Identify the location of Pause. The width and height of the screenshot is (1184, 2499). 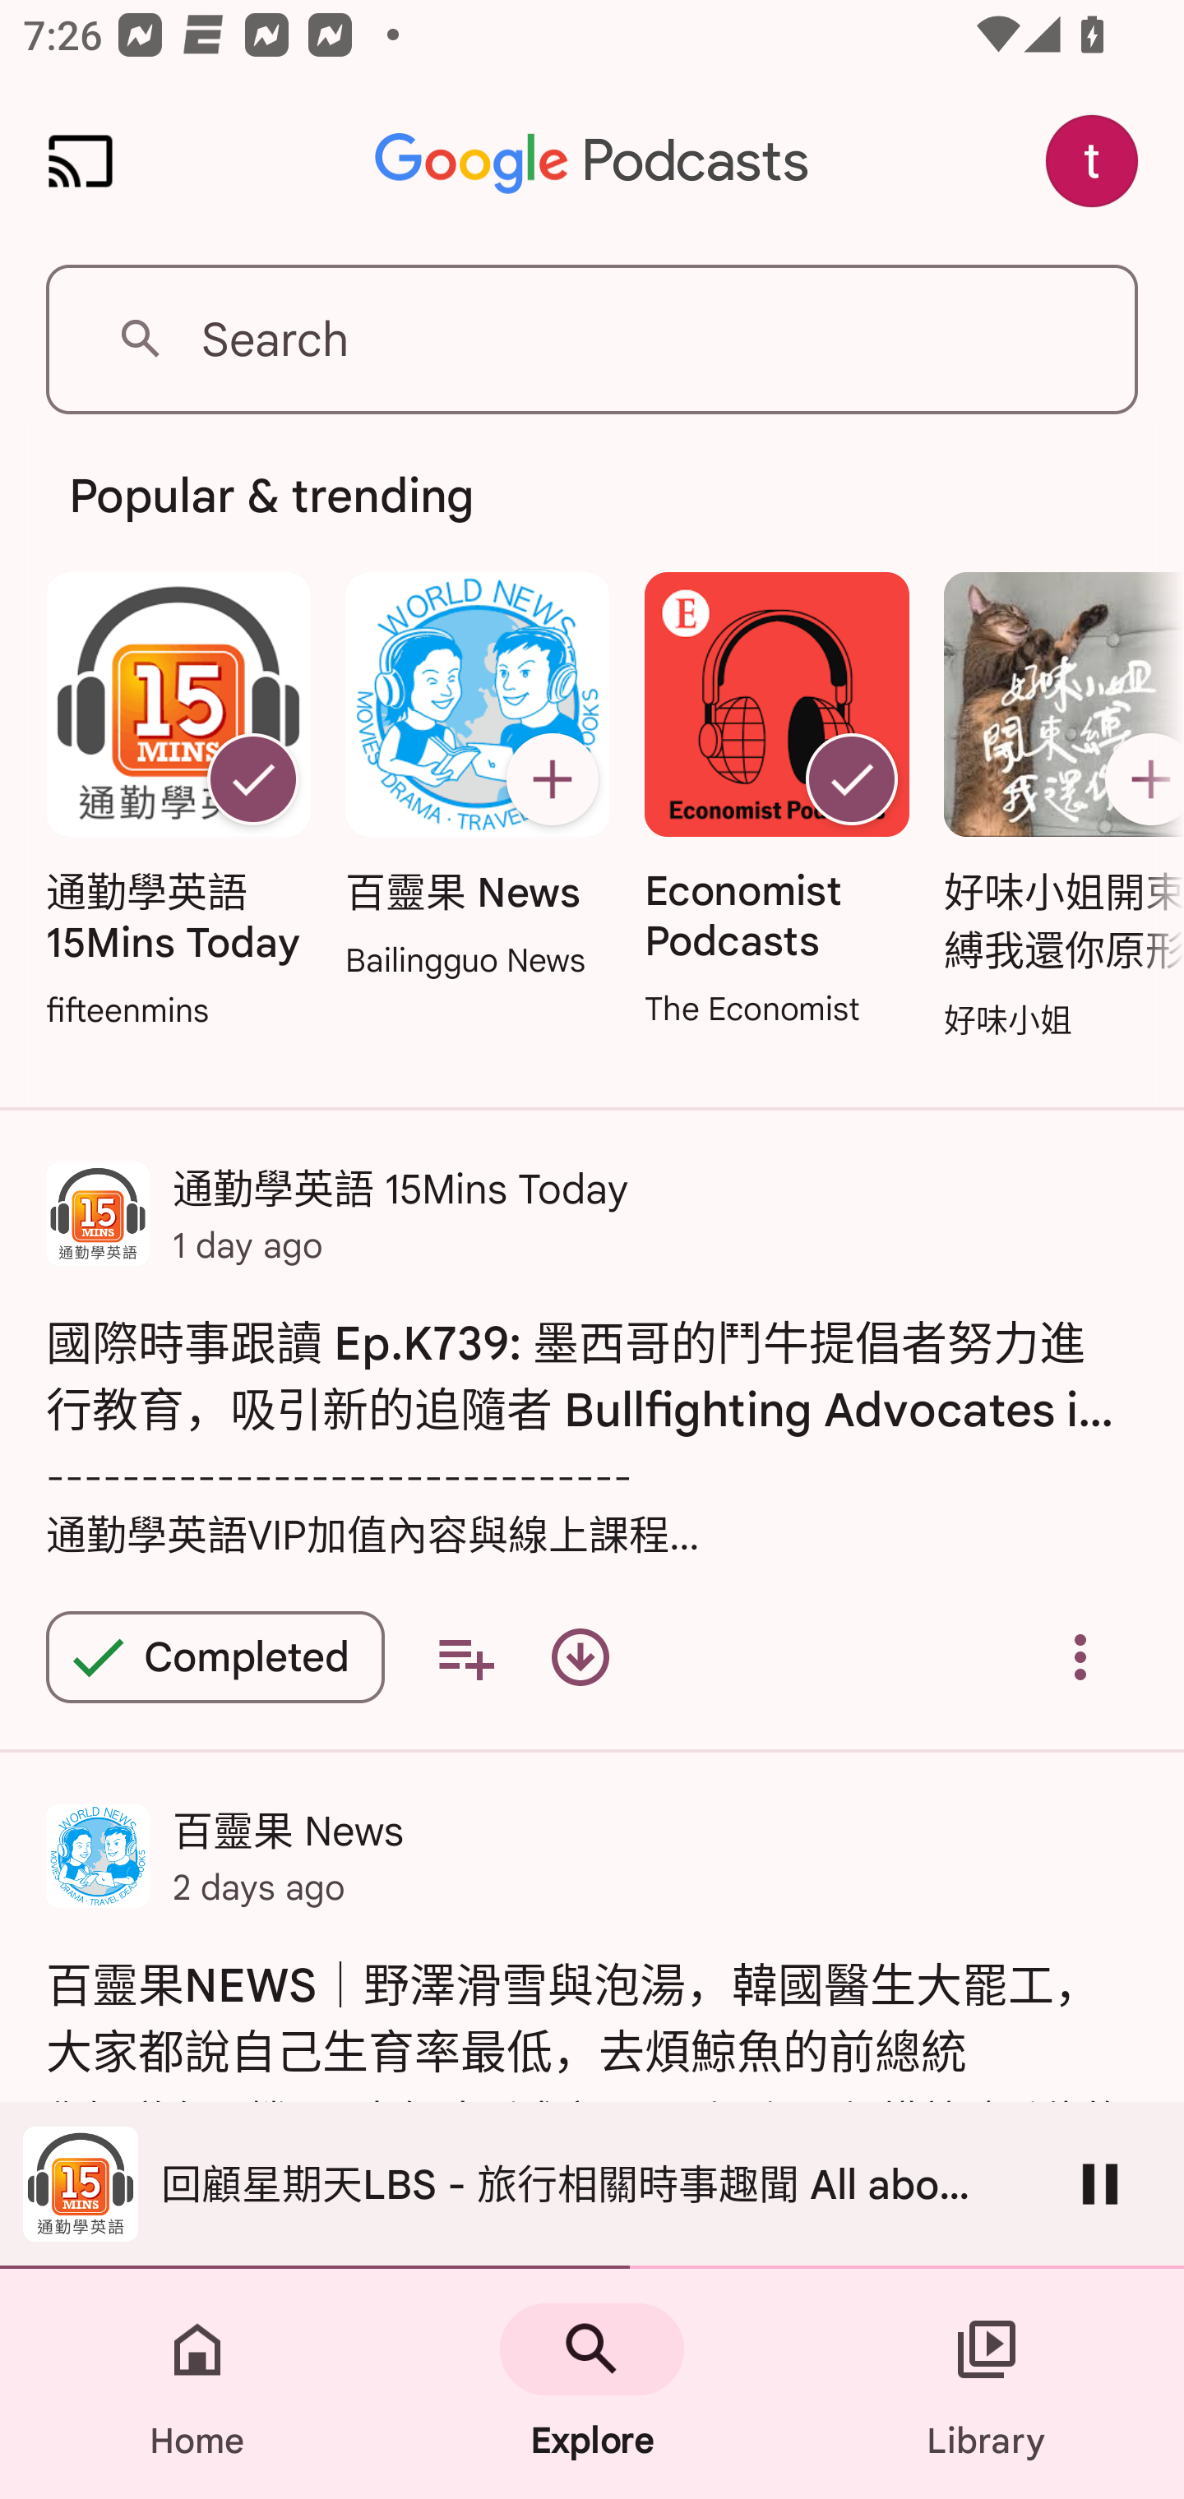
(1100, 2183).